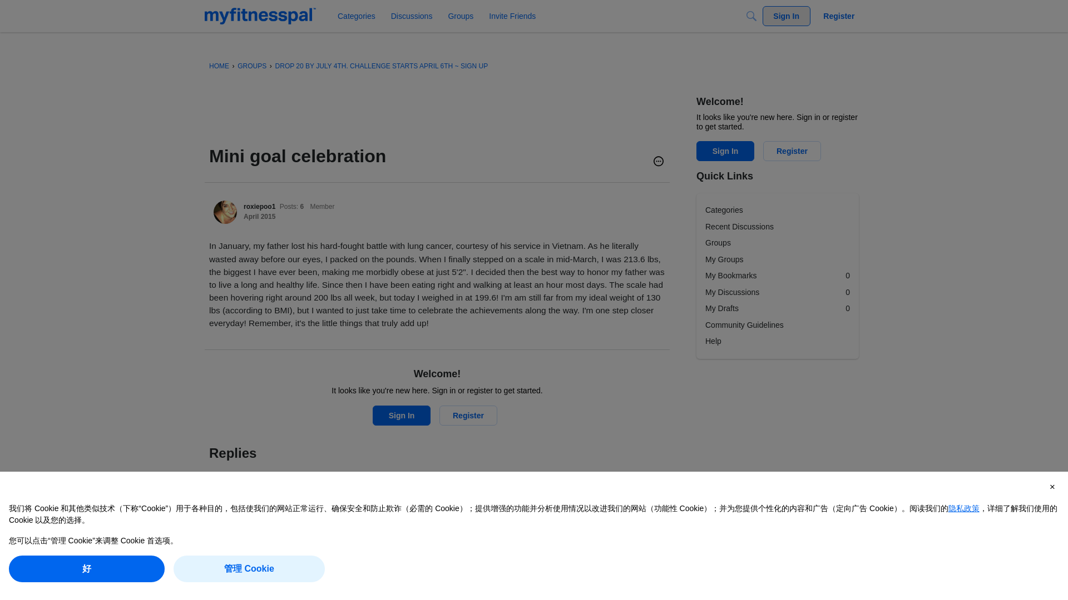  What do you see at coordinates (357, 16) in the screenshot?
I see `Categories` at bounding box center [357, 16].